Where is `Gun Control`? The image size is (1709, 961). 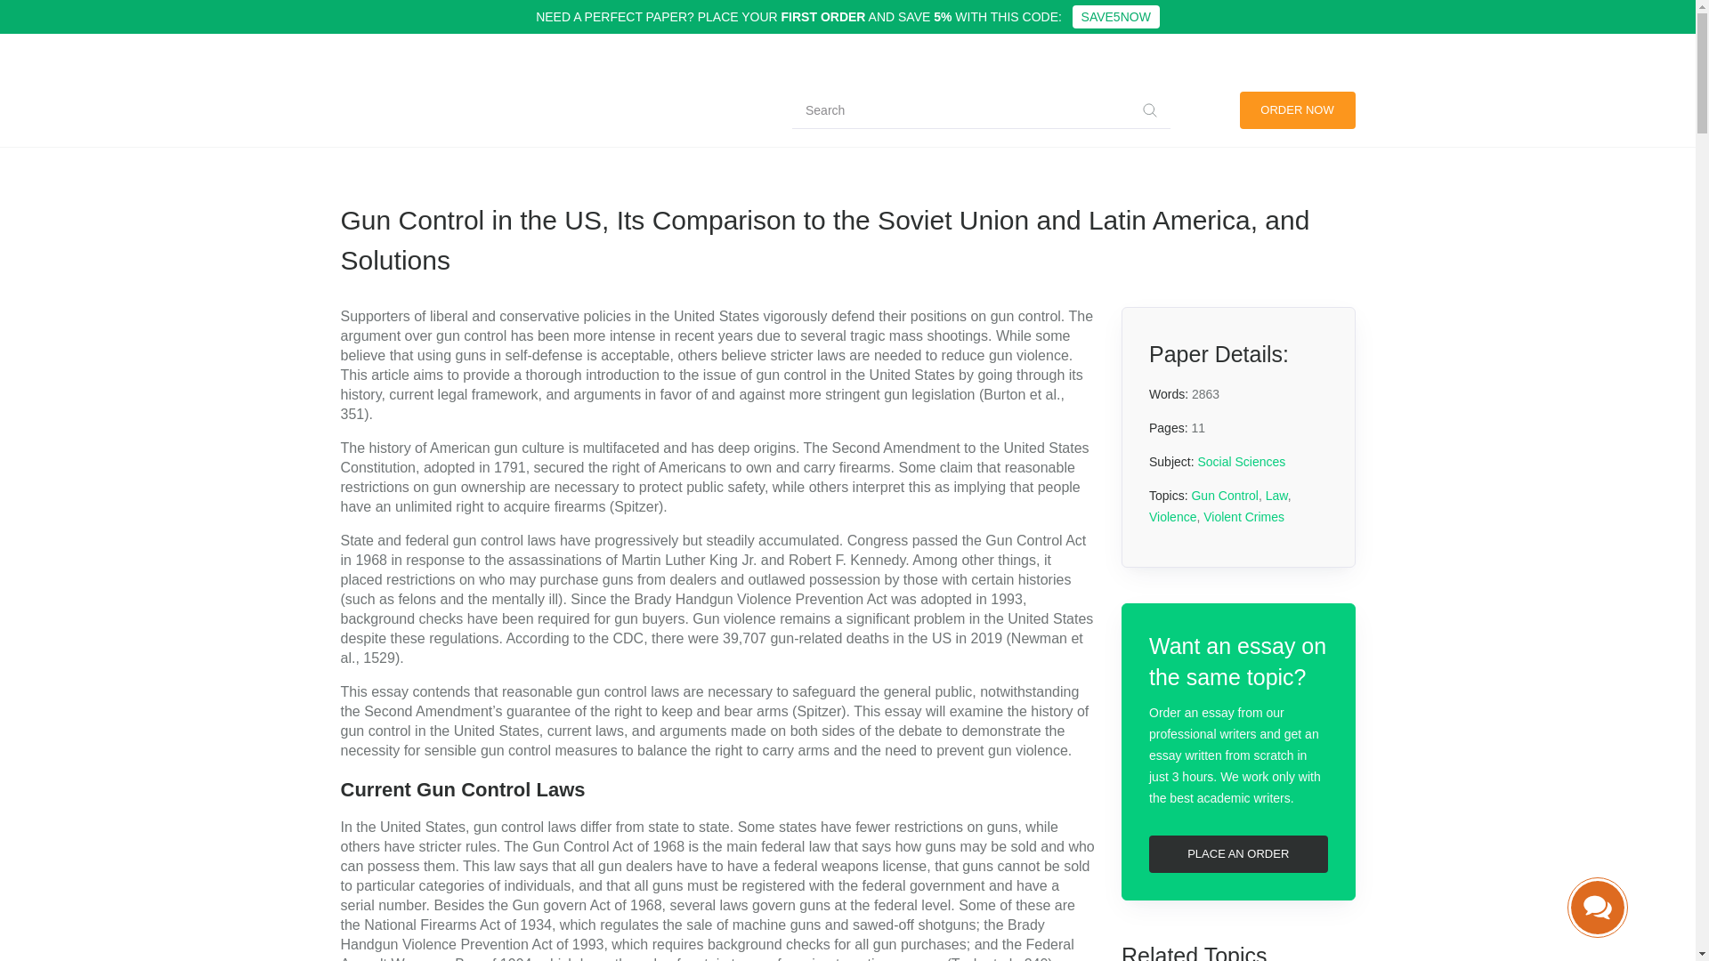 Gun Control is located at coordinates (1225, 495).